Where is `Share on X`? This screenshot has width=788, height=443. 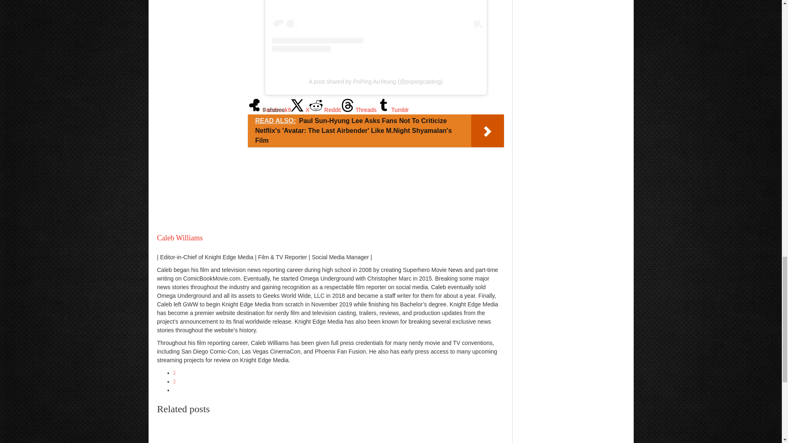
Share on X is located at coordinates (300, 110).